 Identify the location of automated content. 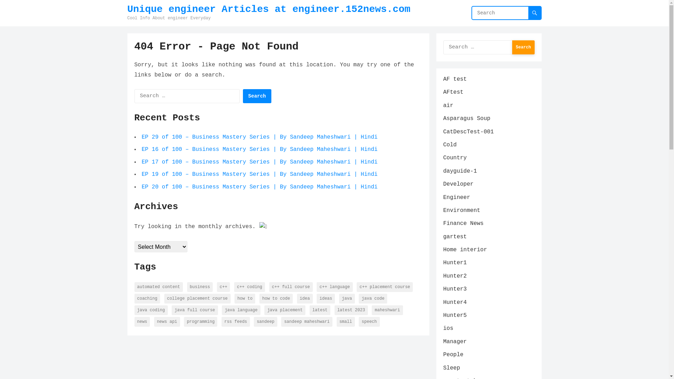
(158, 287).